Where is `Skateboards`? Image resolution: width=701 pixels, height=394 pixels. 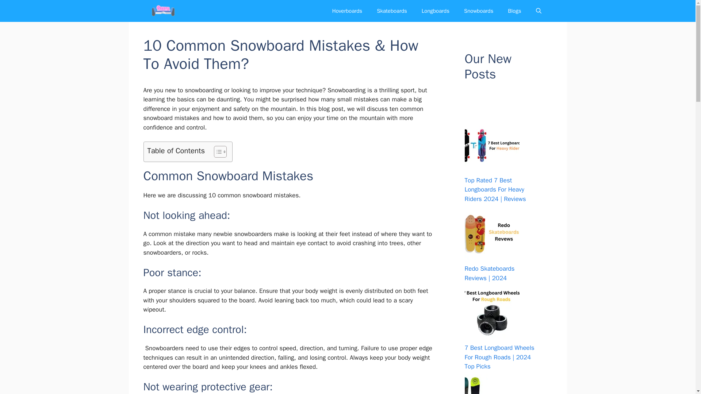
Skateboards is located at coordinates (391, 11).